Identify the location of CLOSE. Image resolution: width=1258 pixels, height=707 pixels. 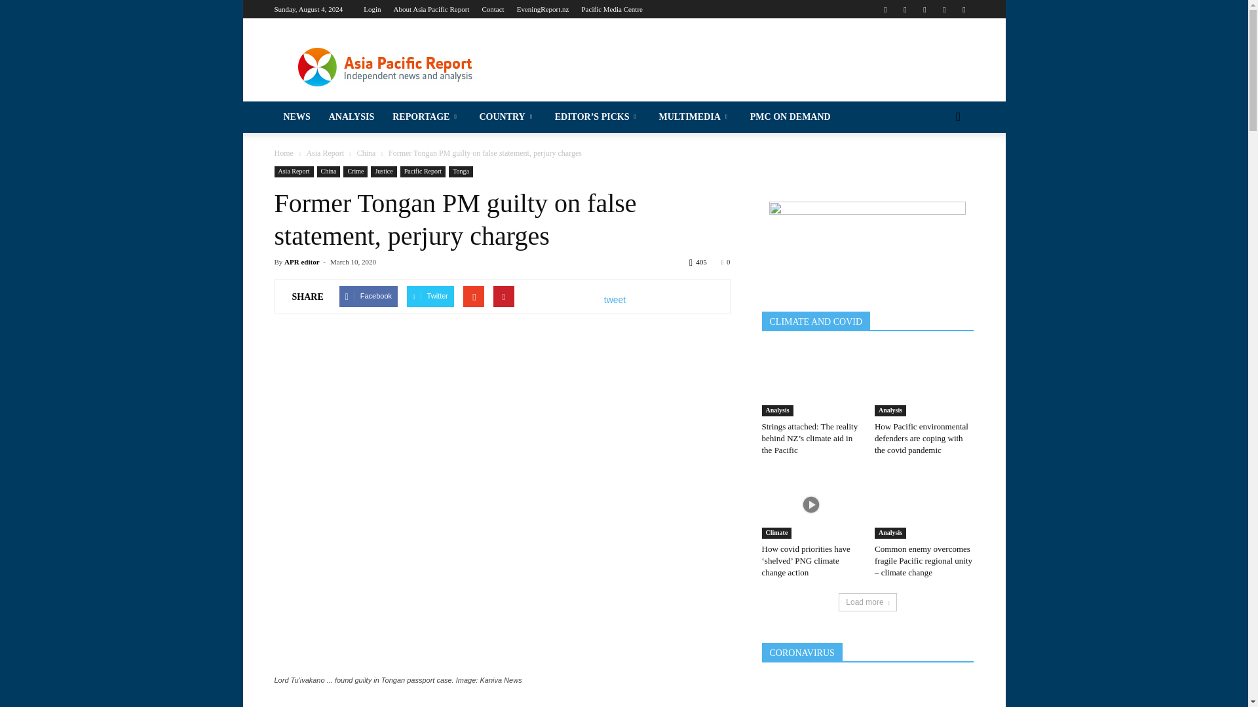
(121, 18).